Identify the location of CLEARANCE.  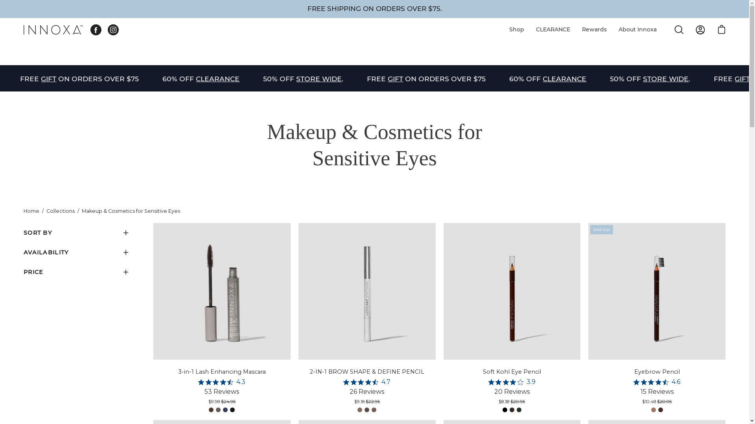
(271, 79).